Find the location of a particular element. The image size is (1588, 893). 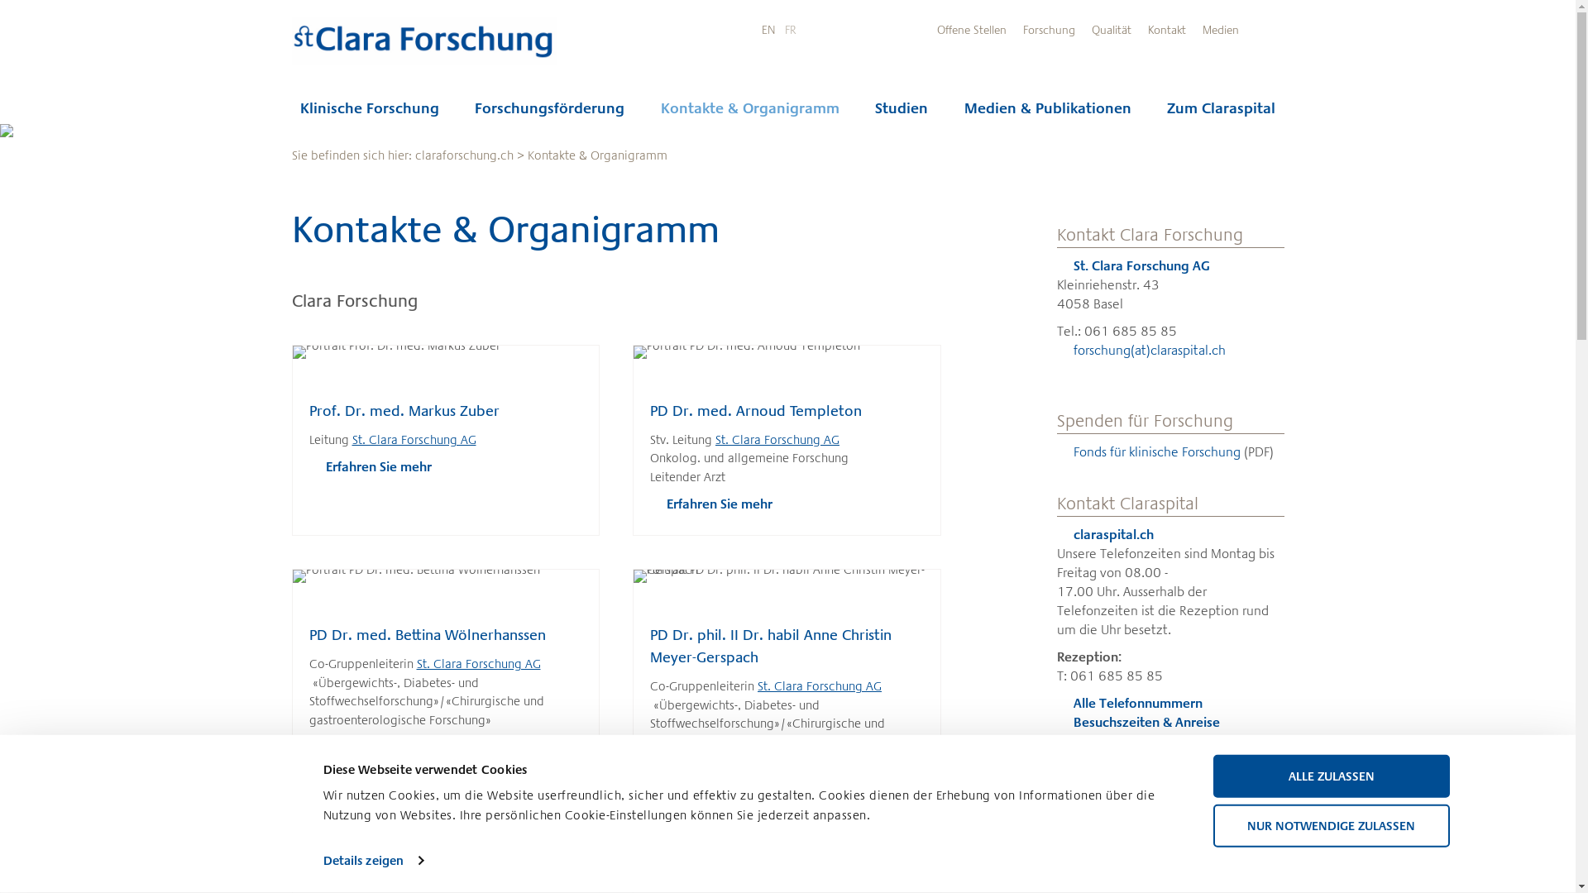

Kontakte & Organigramm is located at coordinates (750, 109).